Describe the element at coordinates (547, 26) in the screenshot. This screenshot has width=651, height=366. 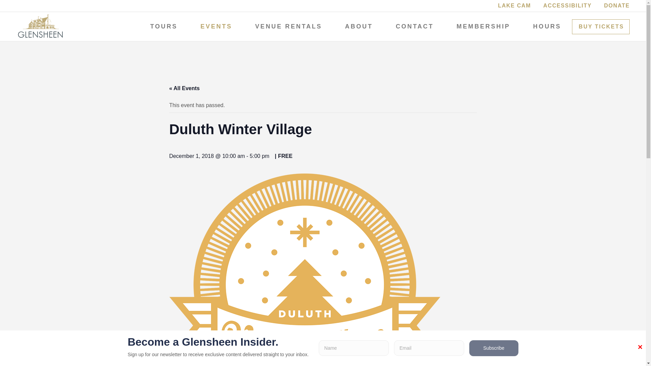
I see `HOURS` at that location.